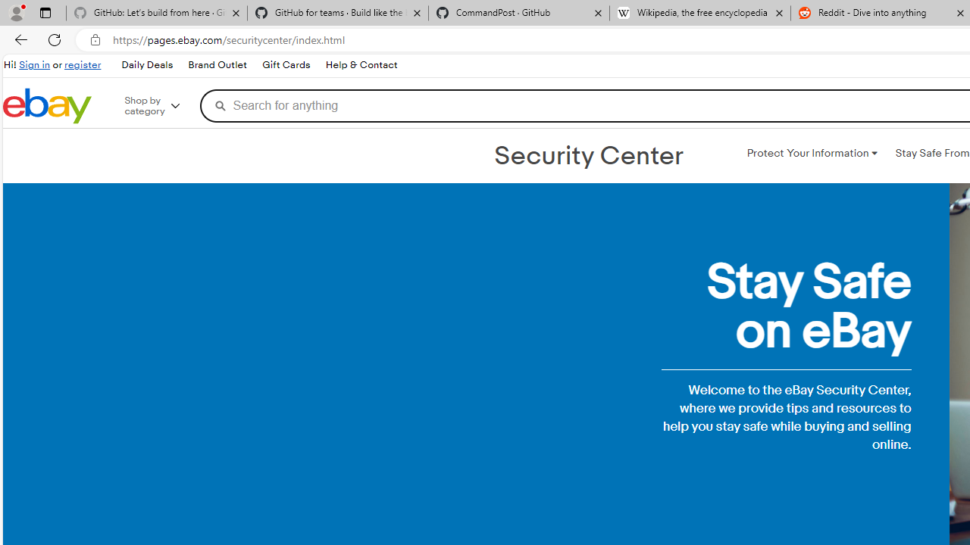  What do you see at coordinates (812, 153) in the screenshot?
I see `Protect Your Information ` at bounding box center [812, 153].